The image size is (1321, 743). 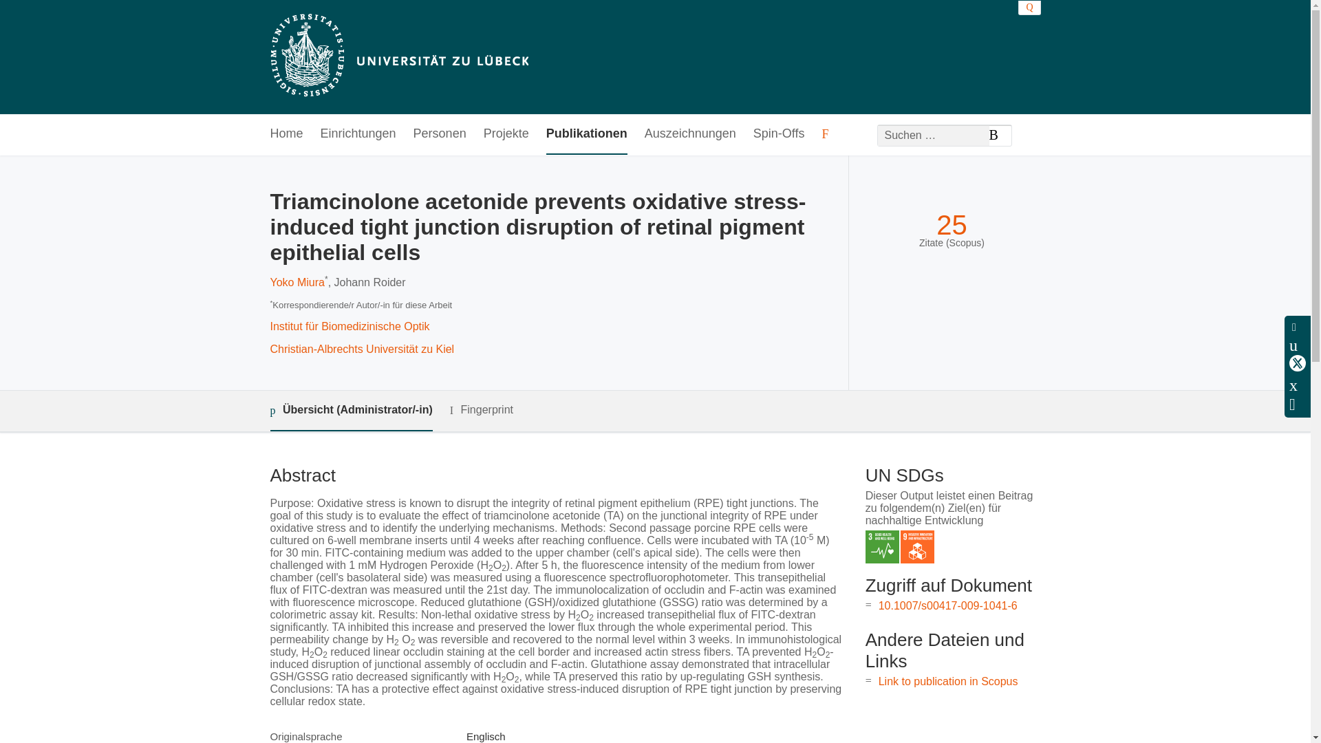 I want to click on Personen, so click(x=439, y=134).